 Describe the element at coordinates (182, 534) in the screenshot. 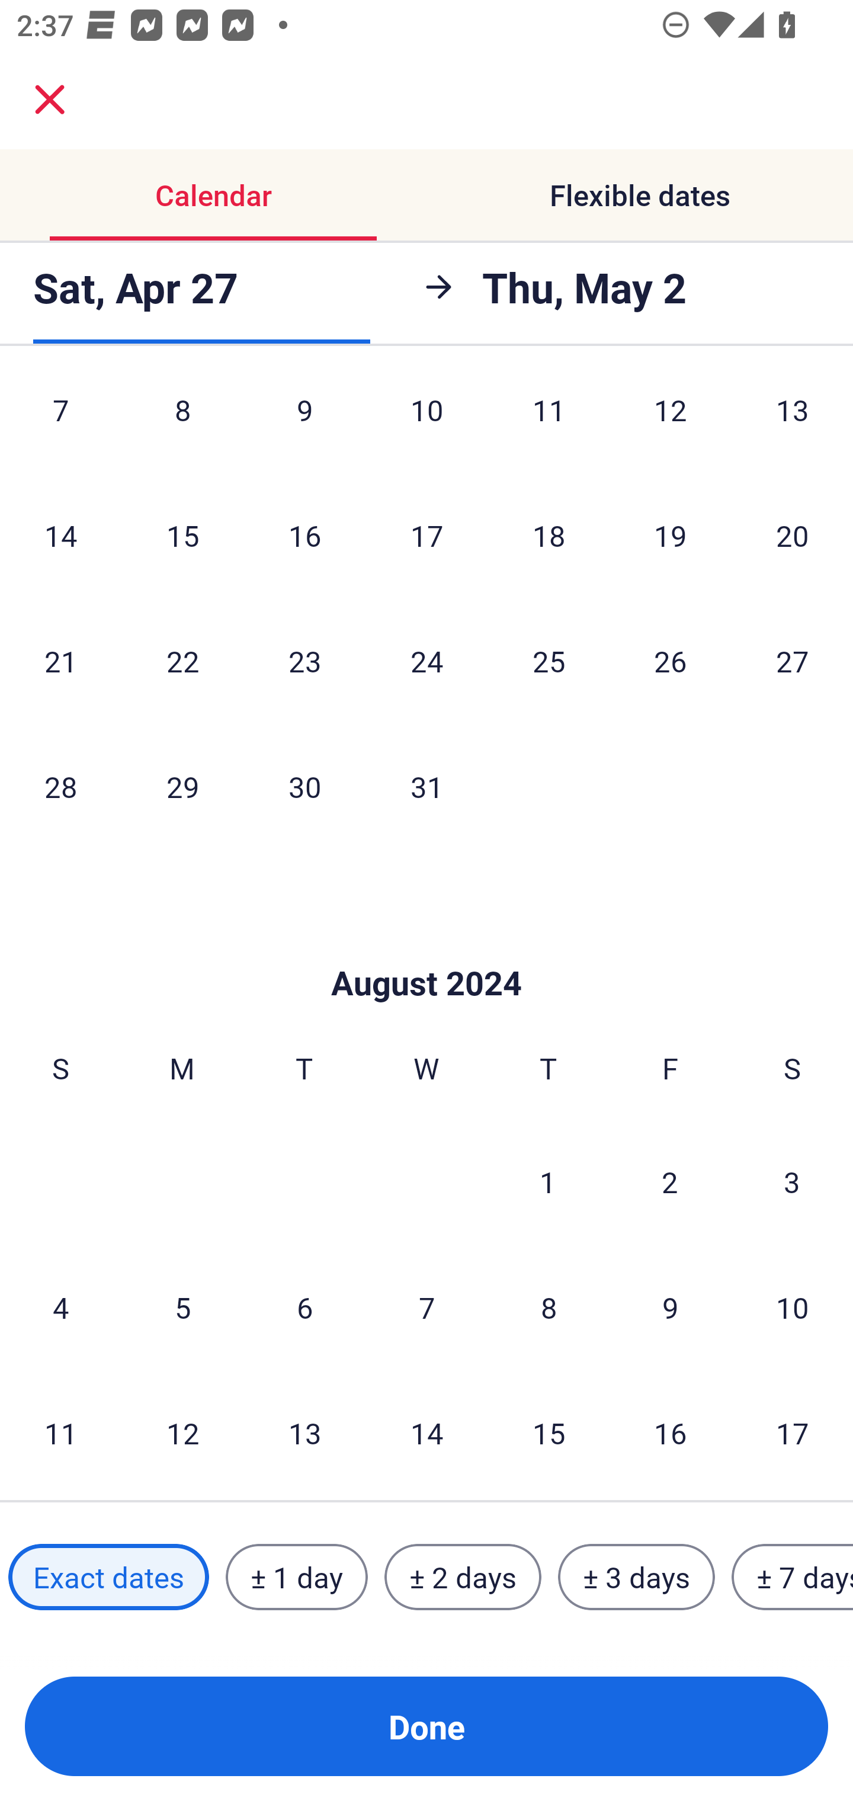

I see `15 Monday, July 15, 2024` at that location.